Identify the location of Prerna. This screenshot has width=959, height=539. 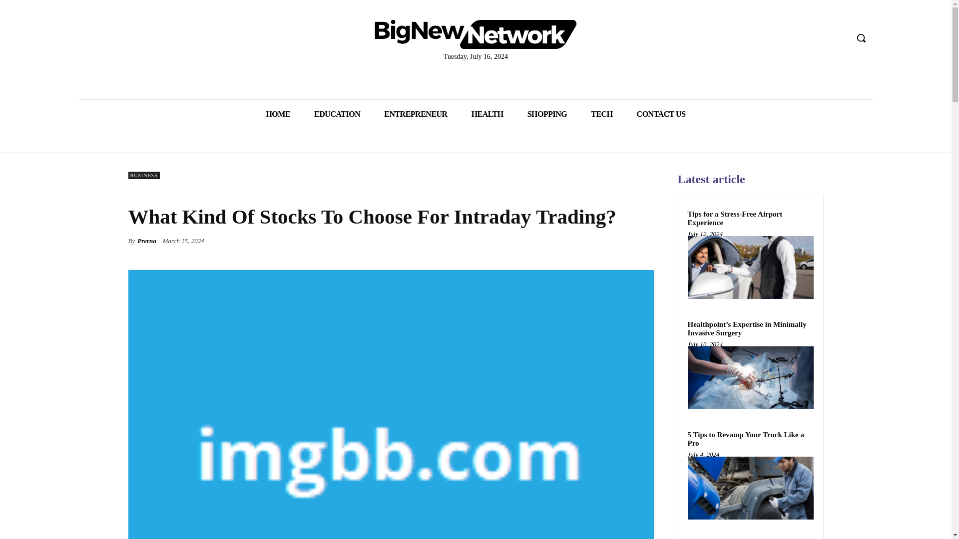
(146, 241).